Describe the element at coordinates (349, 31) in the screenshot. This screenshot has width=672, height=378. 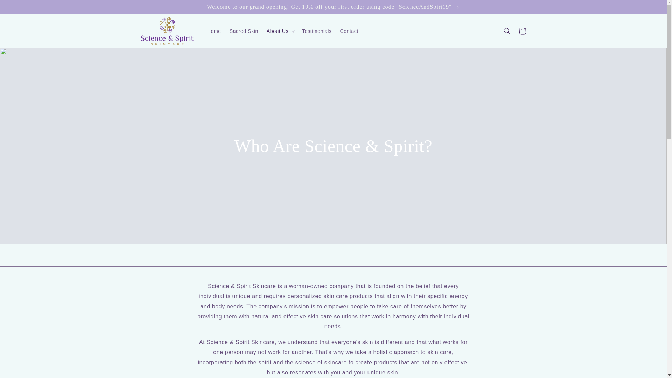
I see `Contact` at that location.